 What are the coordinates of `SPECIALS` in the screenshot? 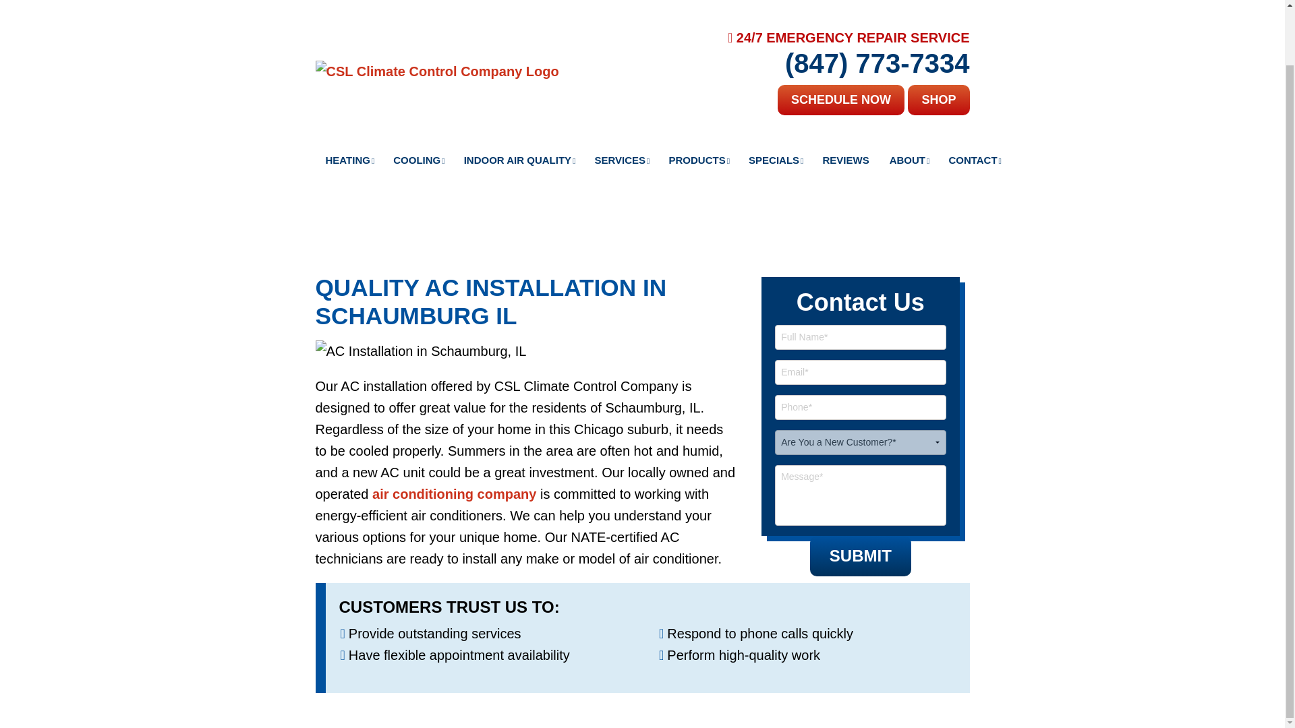 It's located at (774, 98).